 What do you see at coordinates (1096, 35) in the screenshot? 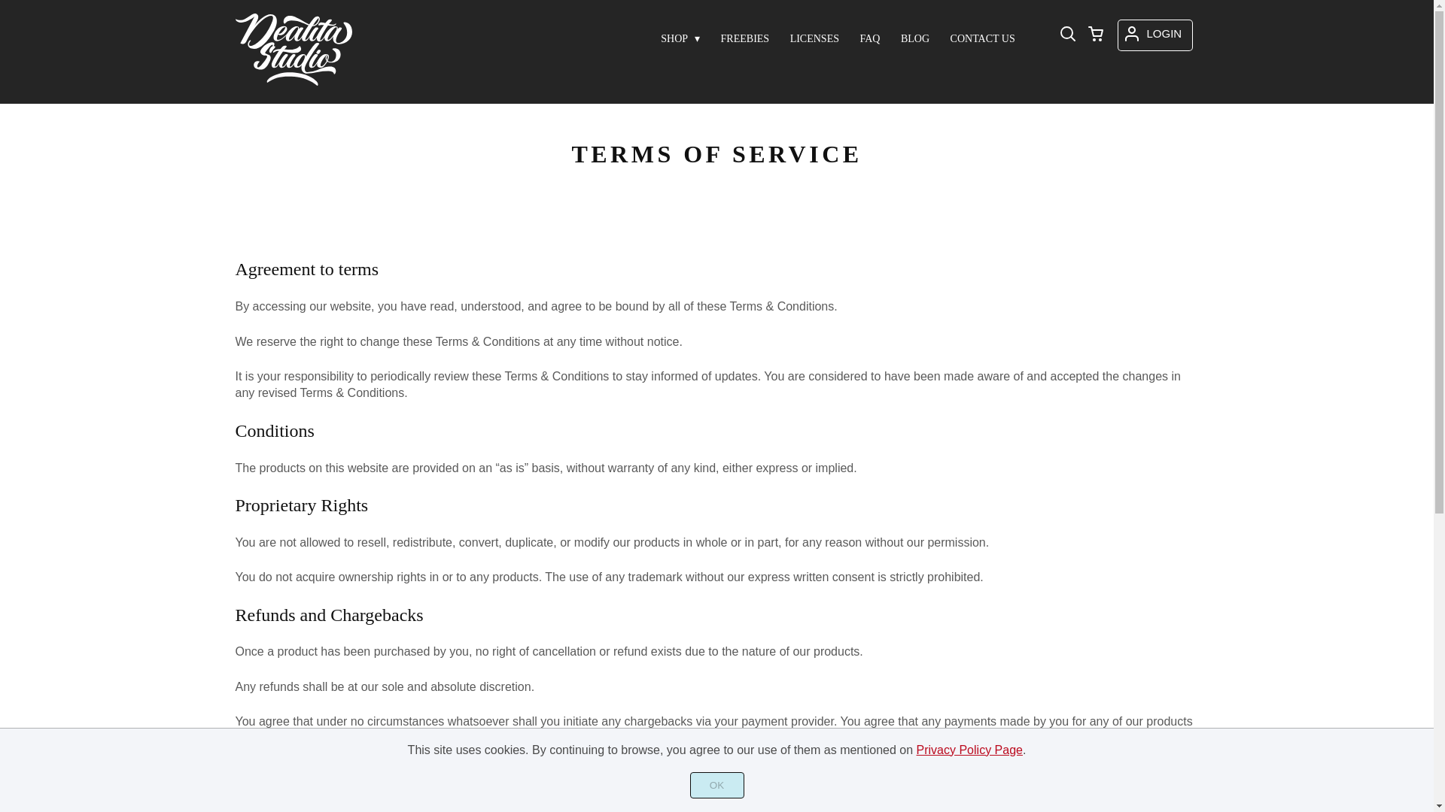
I see `Open Shopping Cart` at bounding box center [1096, 35].